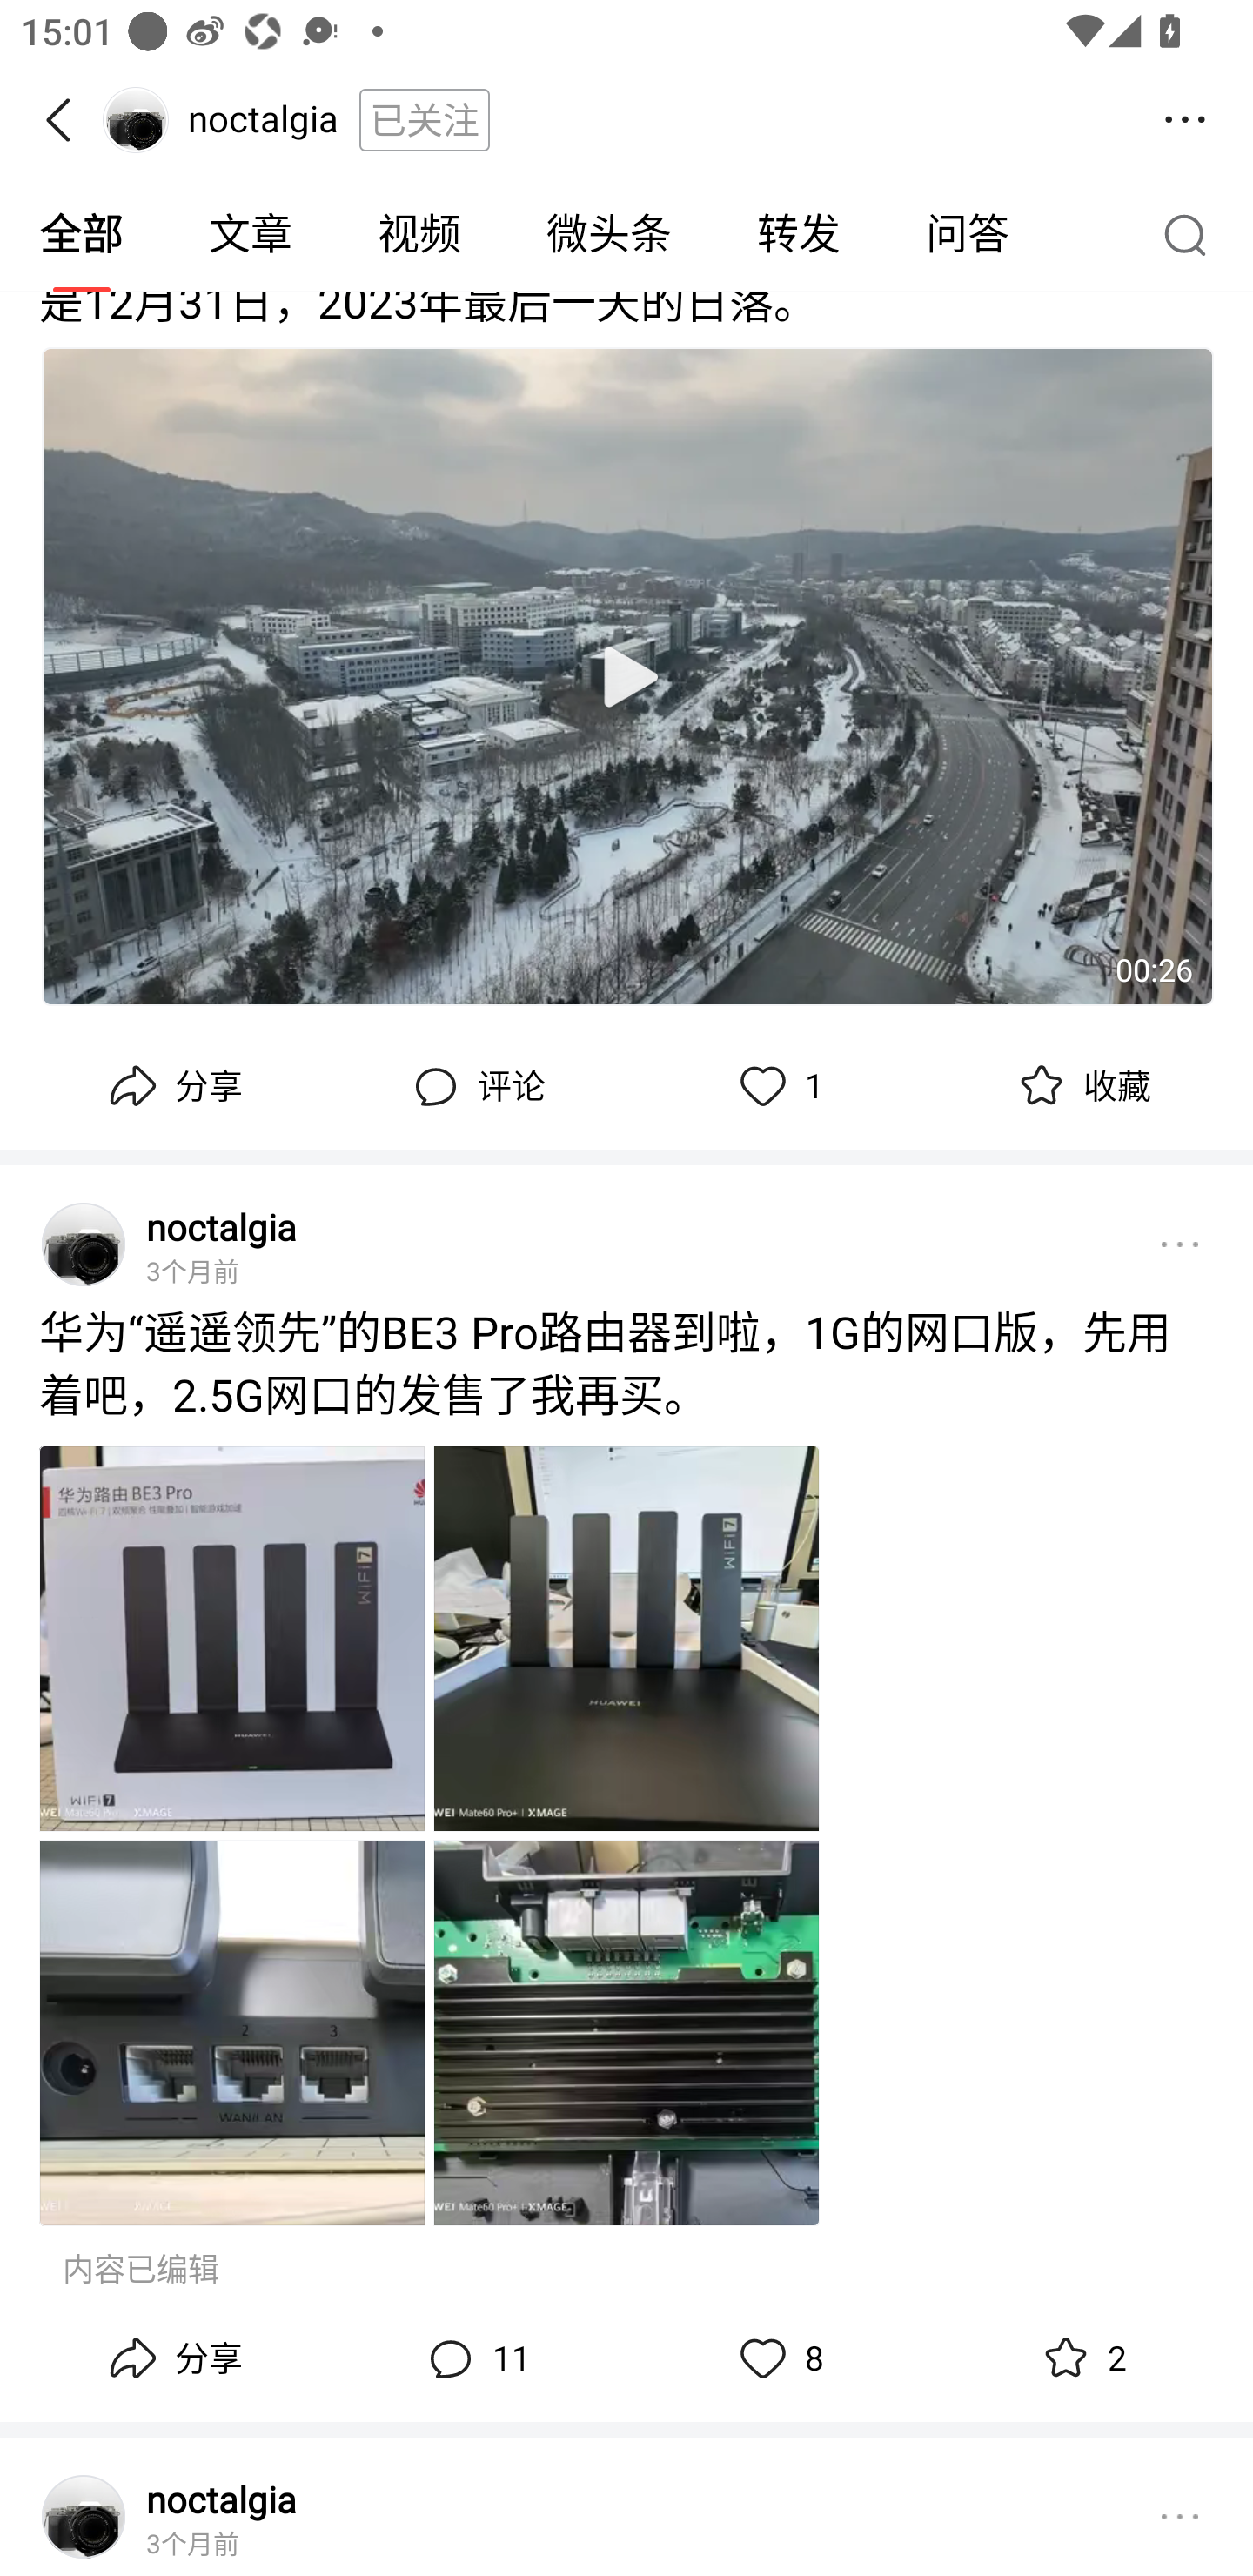 Image resolution: width=1253 pixels, height=2576 pixels. What do you see at coordinates (475, 2359) in the screenshot?
I see `评论,11 11` at bounding box center [475, 2359].